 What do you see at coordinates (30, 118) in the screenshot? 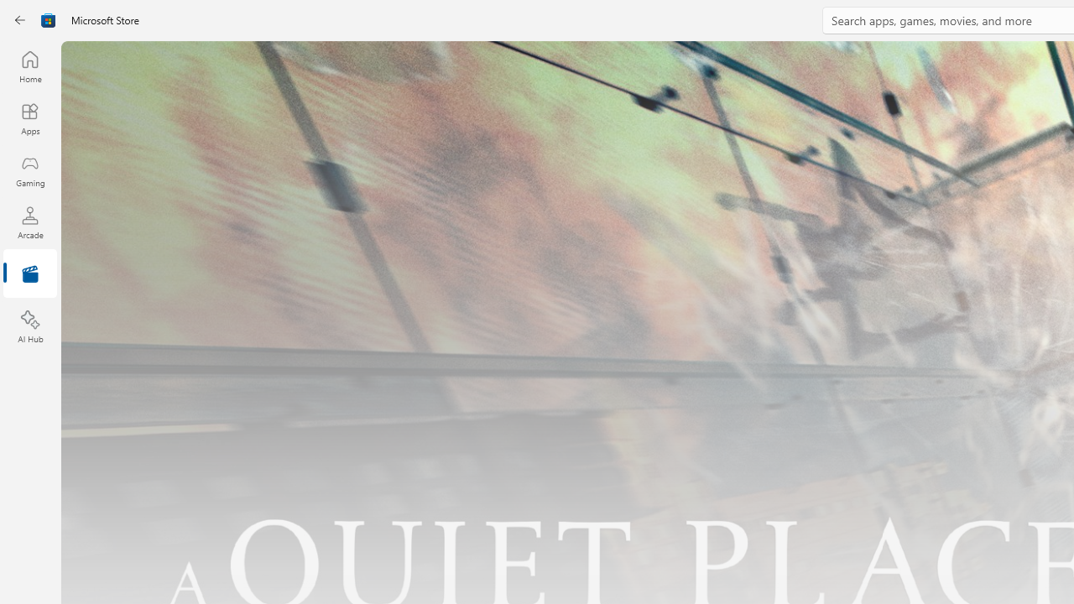
I see `Apps` at bounding box center [30, 118].